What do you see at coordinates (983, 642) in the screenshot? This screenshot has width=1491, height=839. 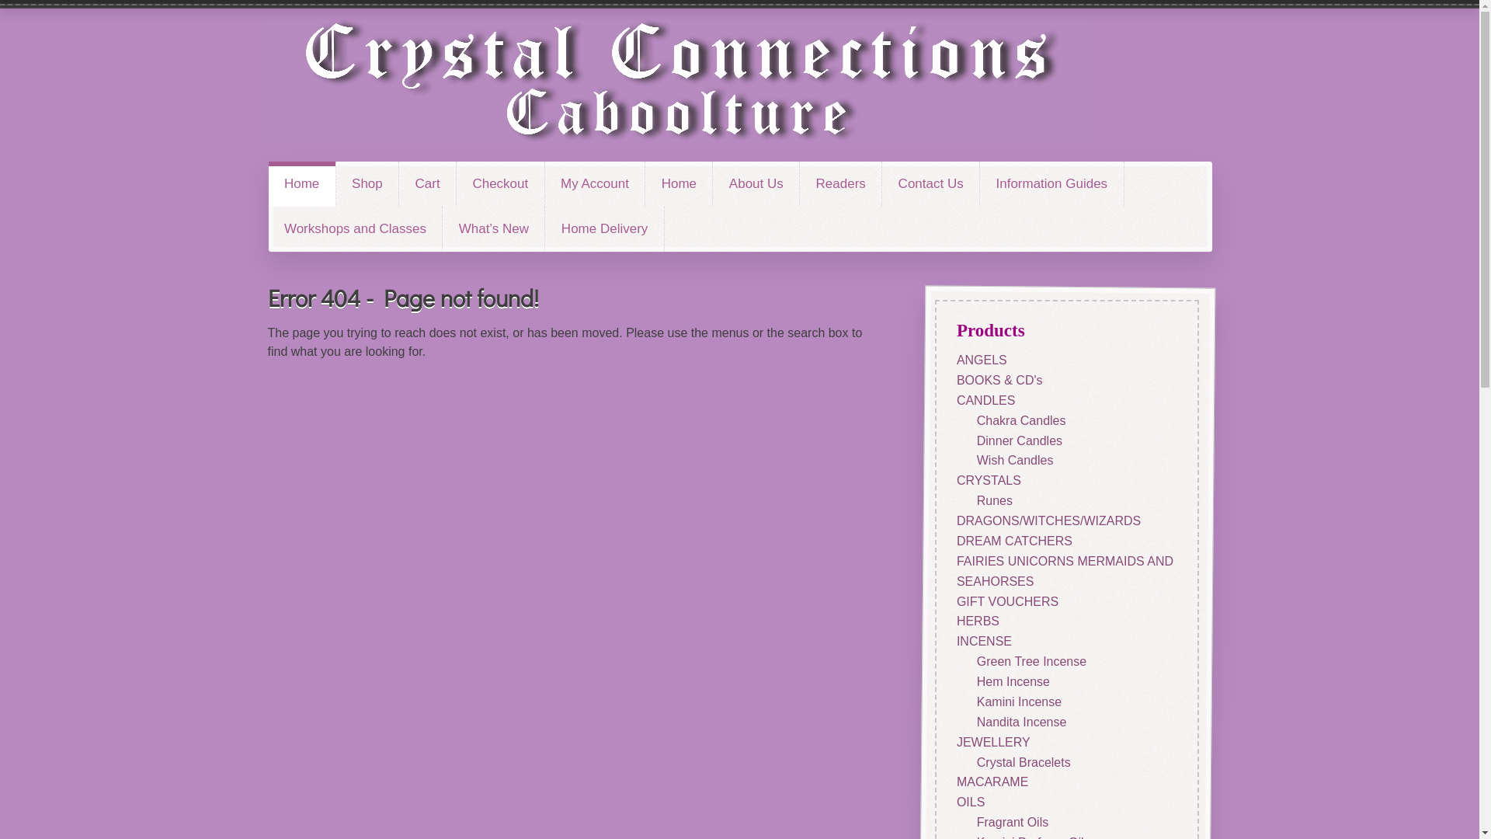 I see `INCENSE` at bounding box center [983, 642].